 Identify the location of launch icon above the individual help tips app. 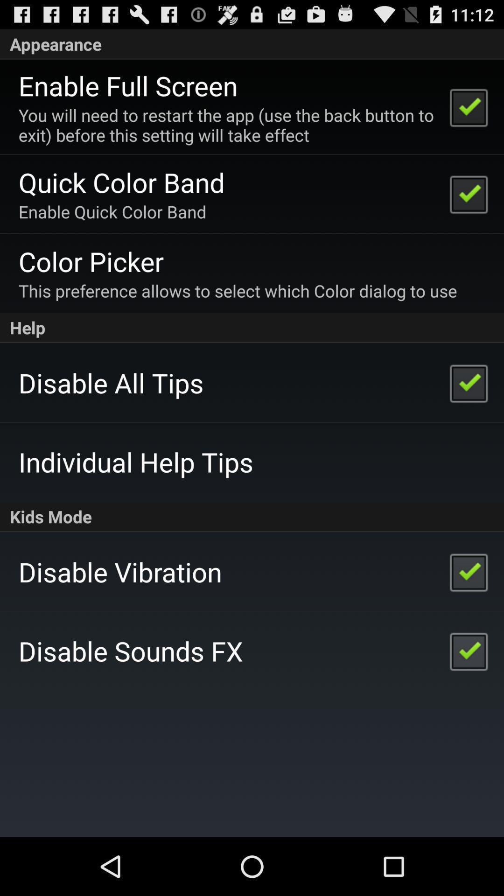
(111, 383).